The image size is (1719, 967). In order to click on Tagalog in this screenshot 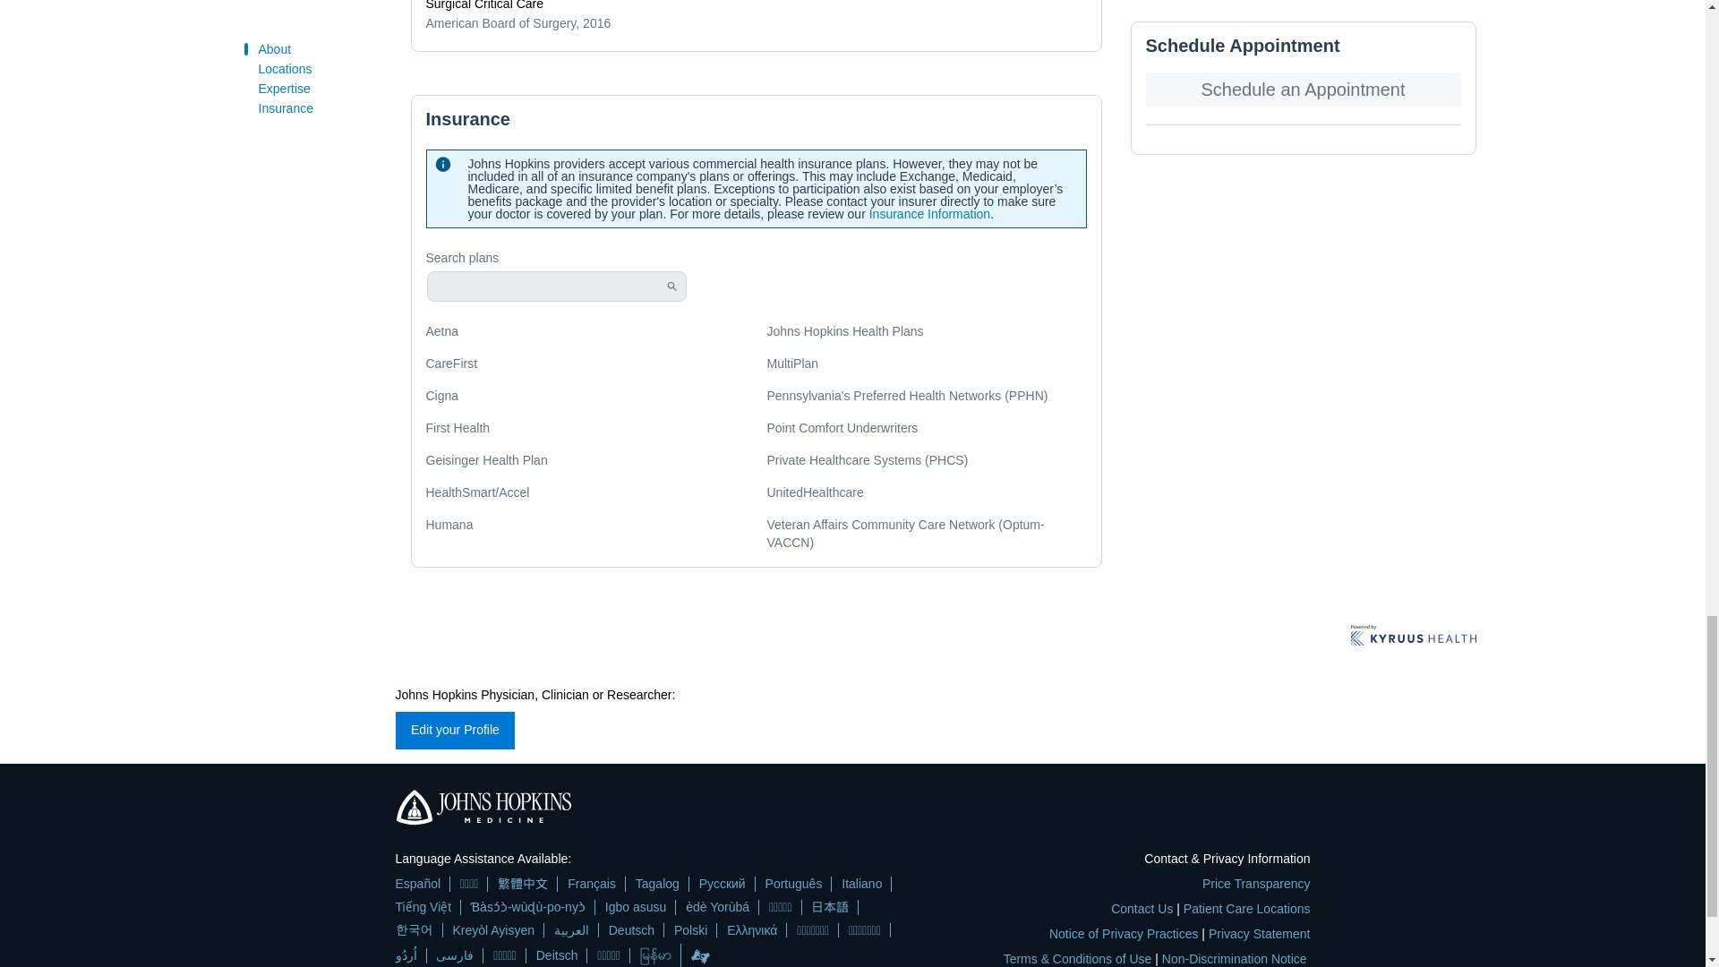, I will do `click(657, 883)`.